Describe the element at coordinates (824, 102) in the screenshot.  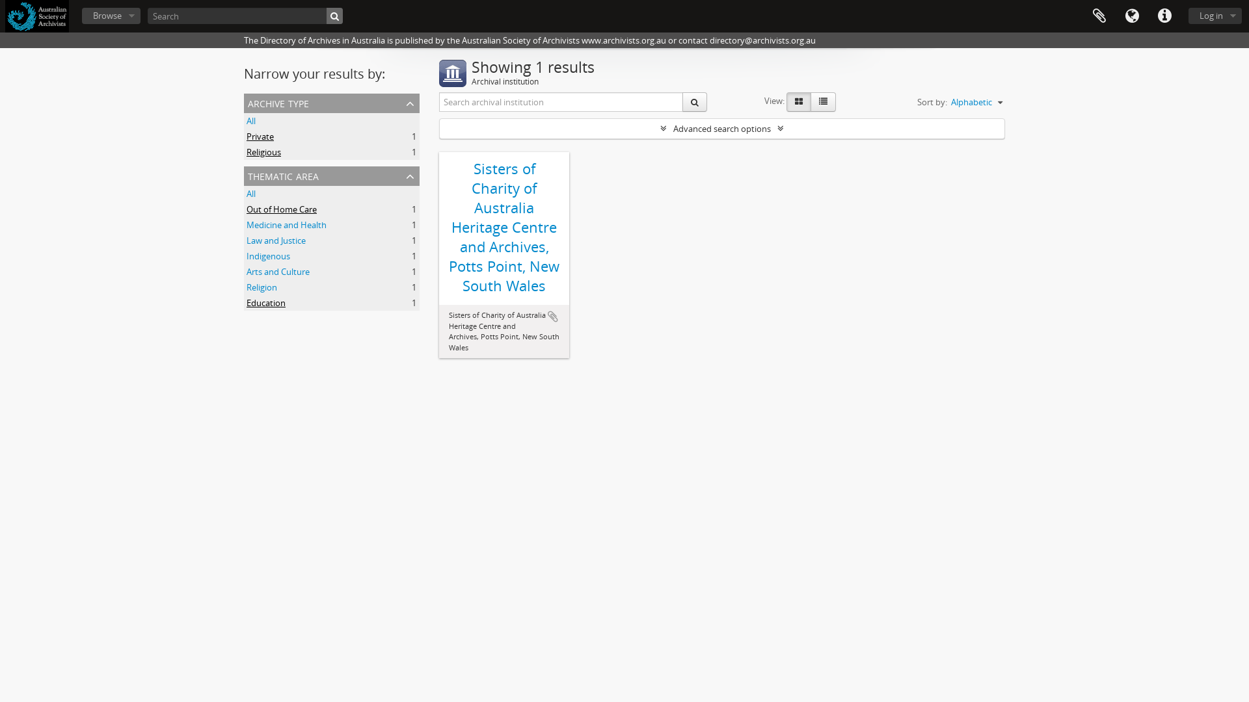
I see ` ` at that location.